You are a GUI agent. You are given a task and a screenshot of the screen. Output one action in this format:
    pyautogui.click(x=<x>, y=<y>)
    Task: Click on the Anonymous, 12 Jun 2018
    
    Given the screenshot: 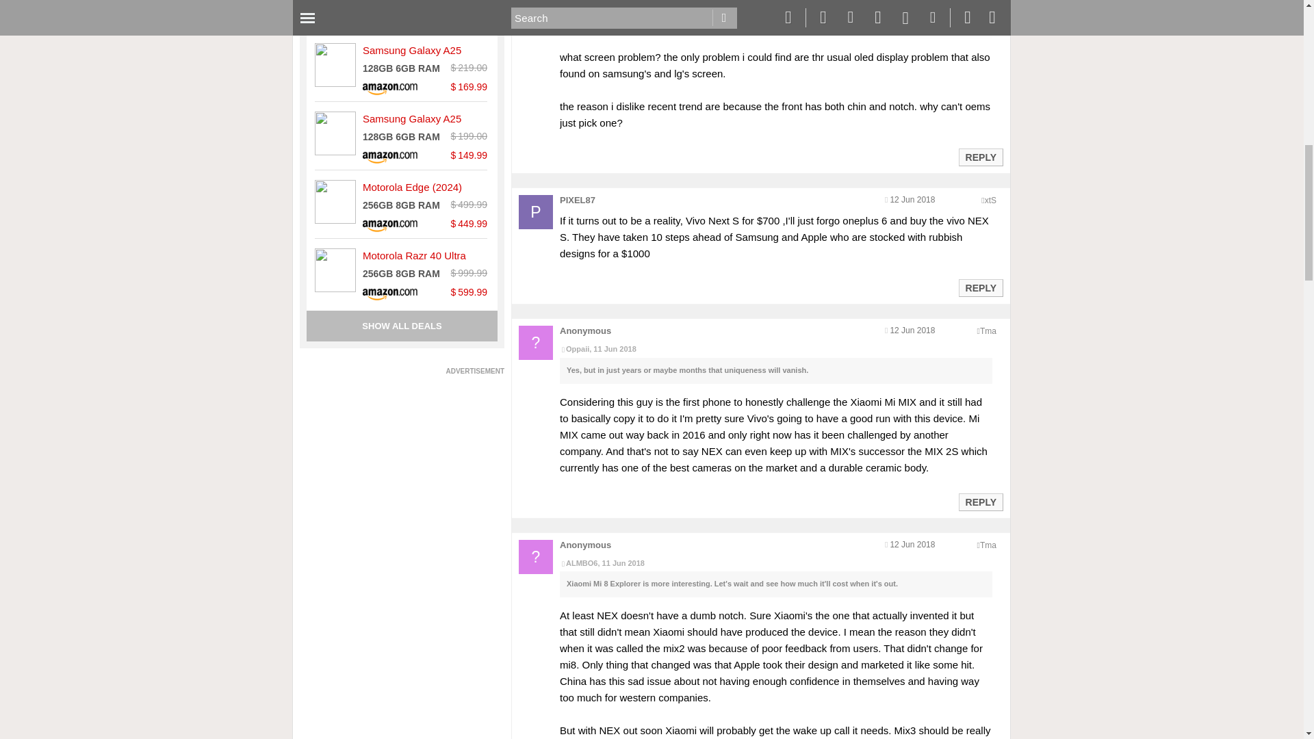 What is the action you would take?
    pyautogui.click(x=775, y=5)
    